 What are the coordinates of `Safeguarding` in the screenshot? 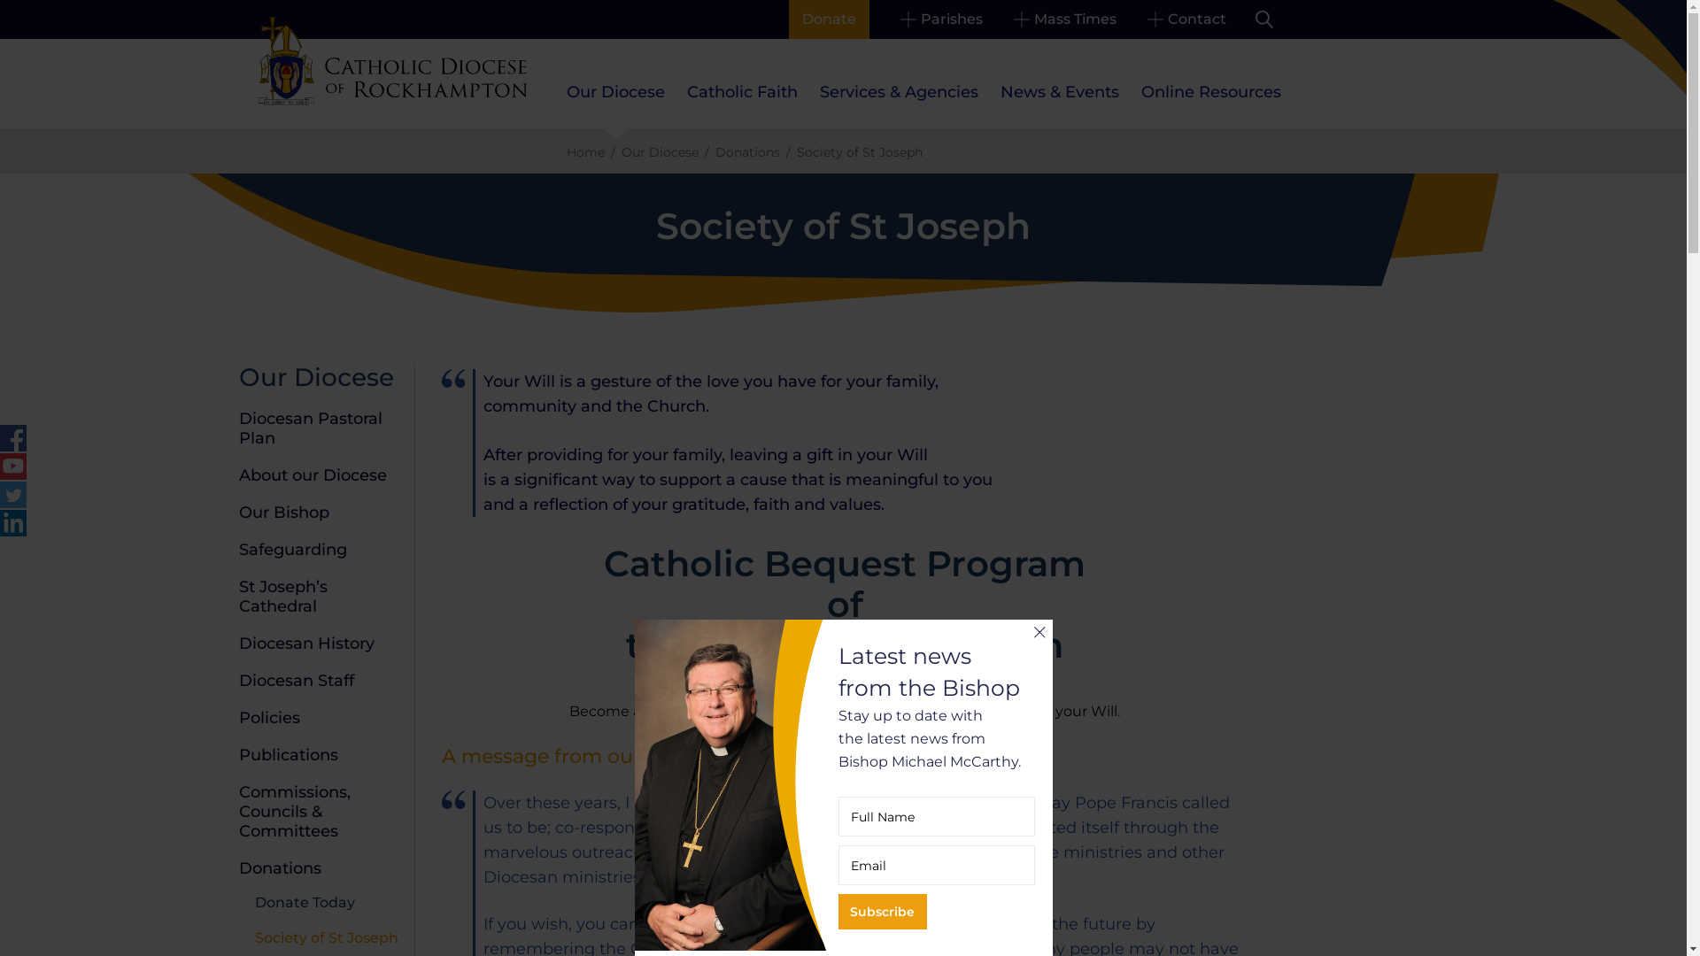 It's located at (293, 550).